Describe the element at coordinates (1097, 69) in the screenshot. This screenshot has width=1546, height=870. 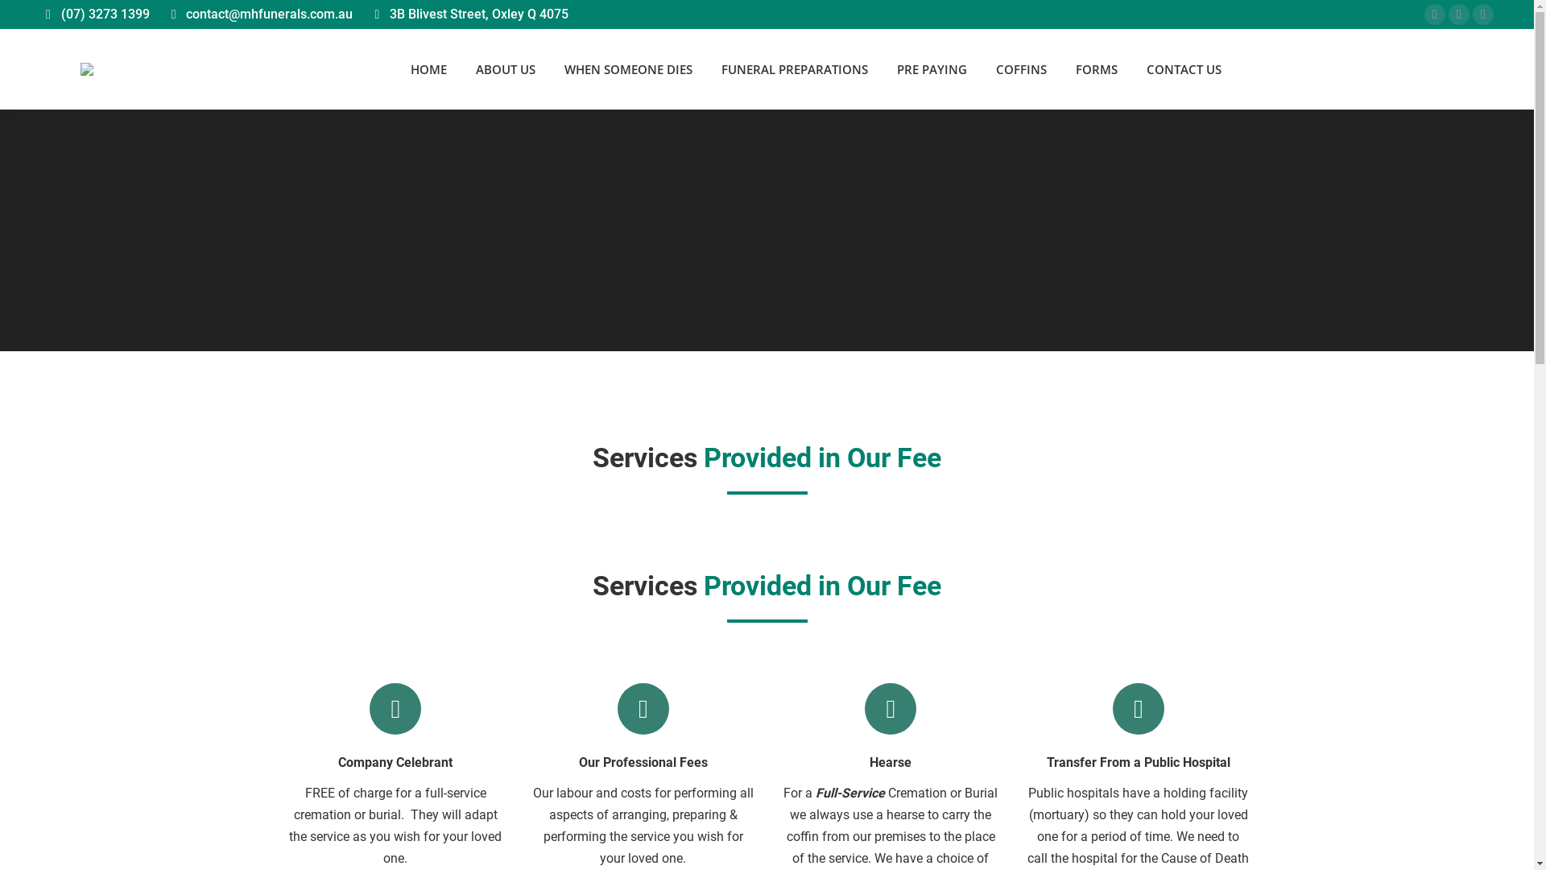
I see `FORMS` at that location.